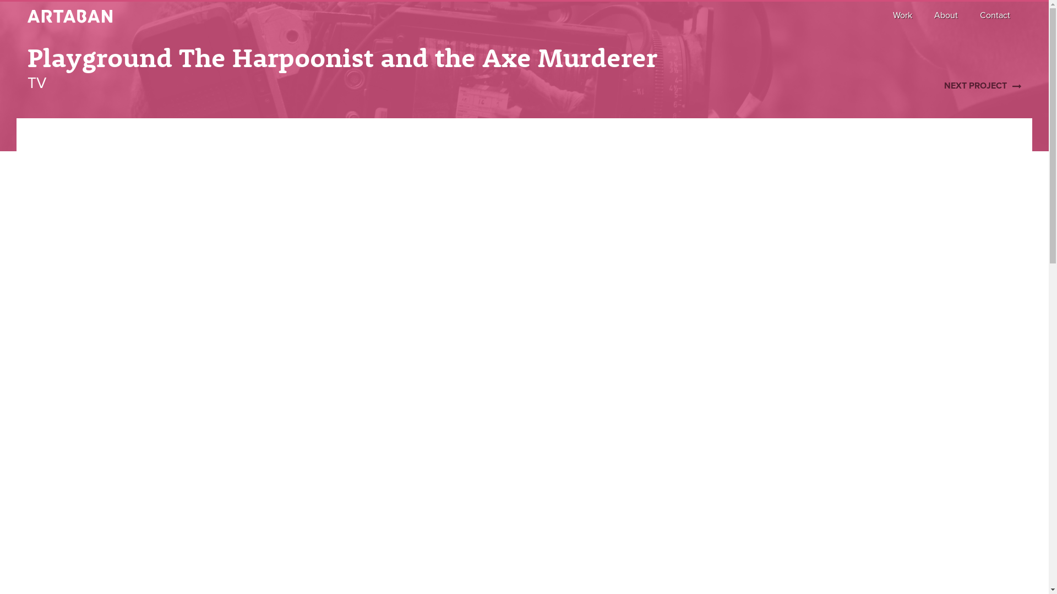 This screenshot has width=1057, height=594. I want to click on Work, so click(903, 15).